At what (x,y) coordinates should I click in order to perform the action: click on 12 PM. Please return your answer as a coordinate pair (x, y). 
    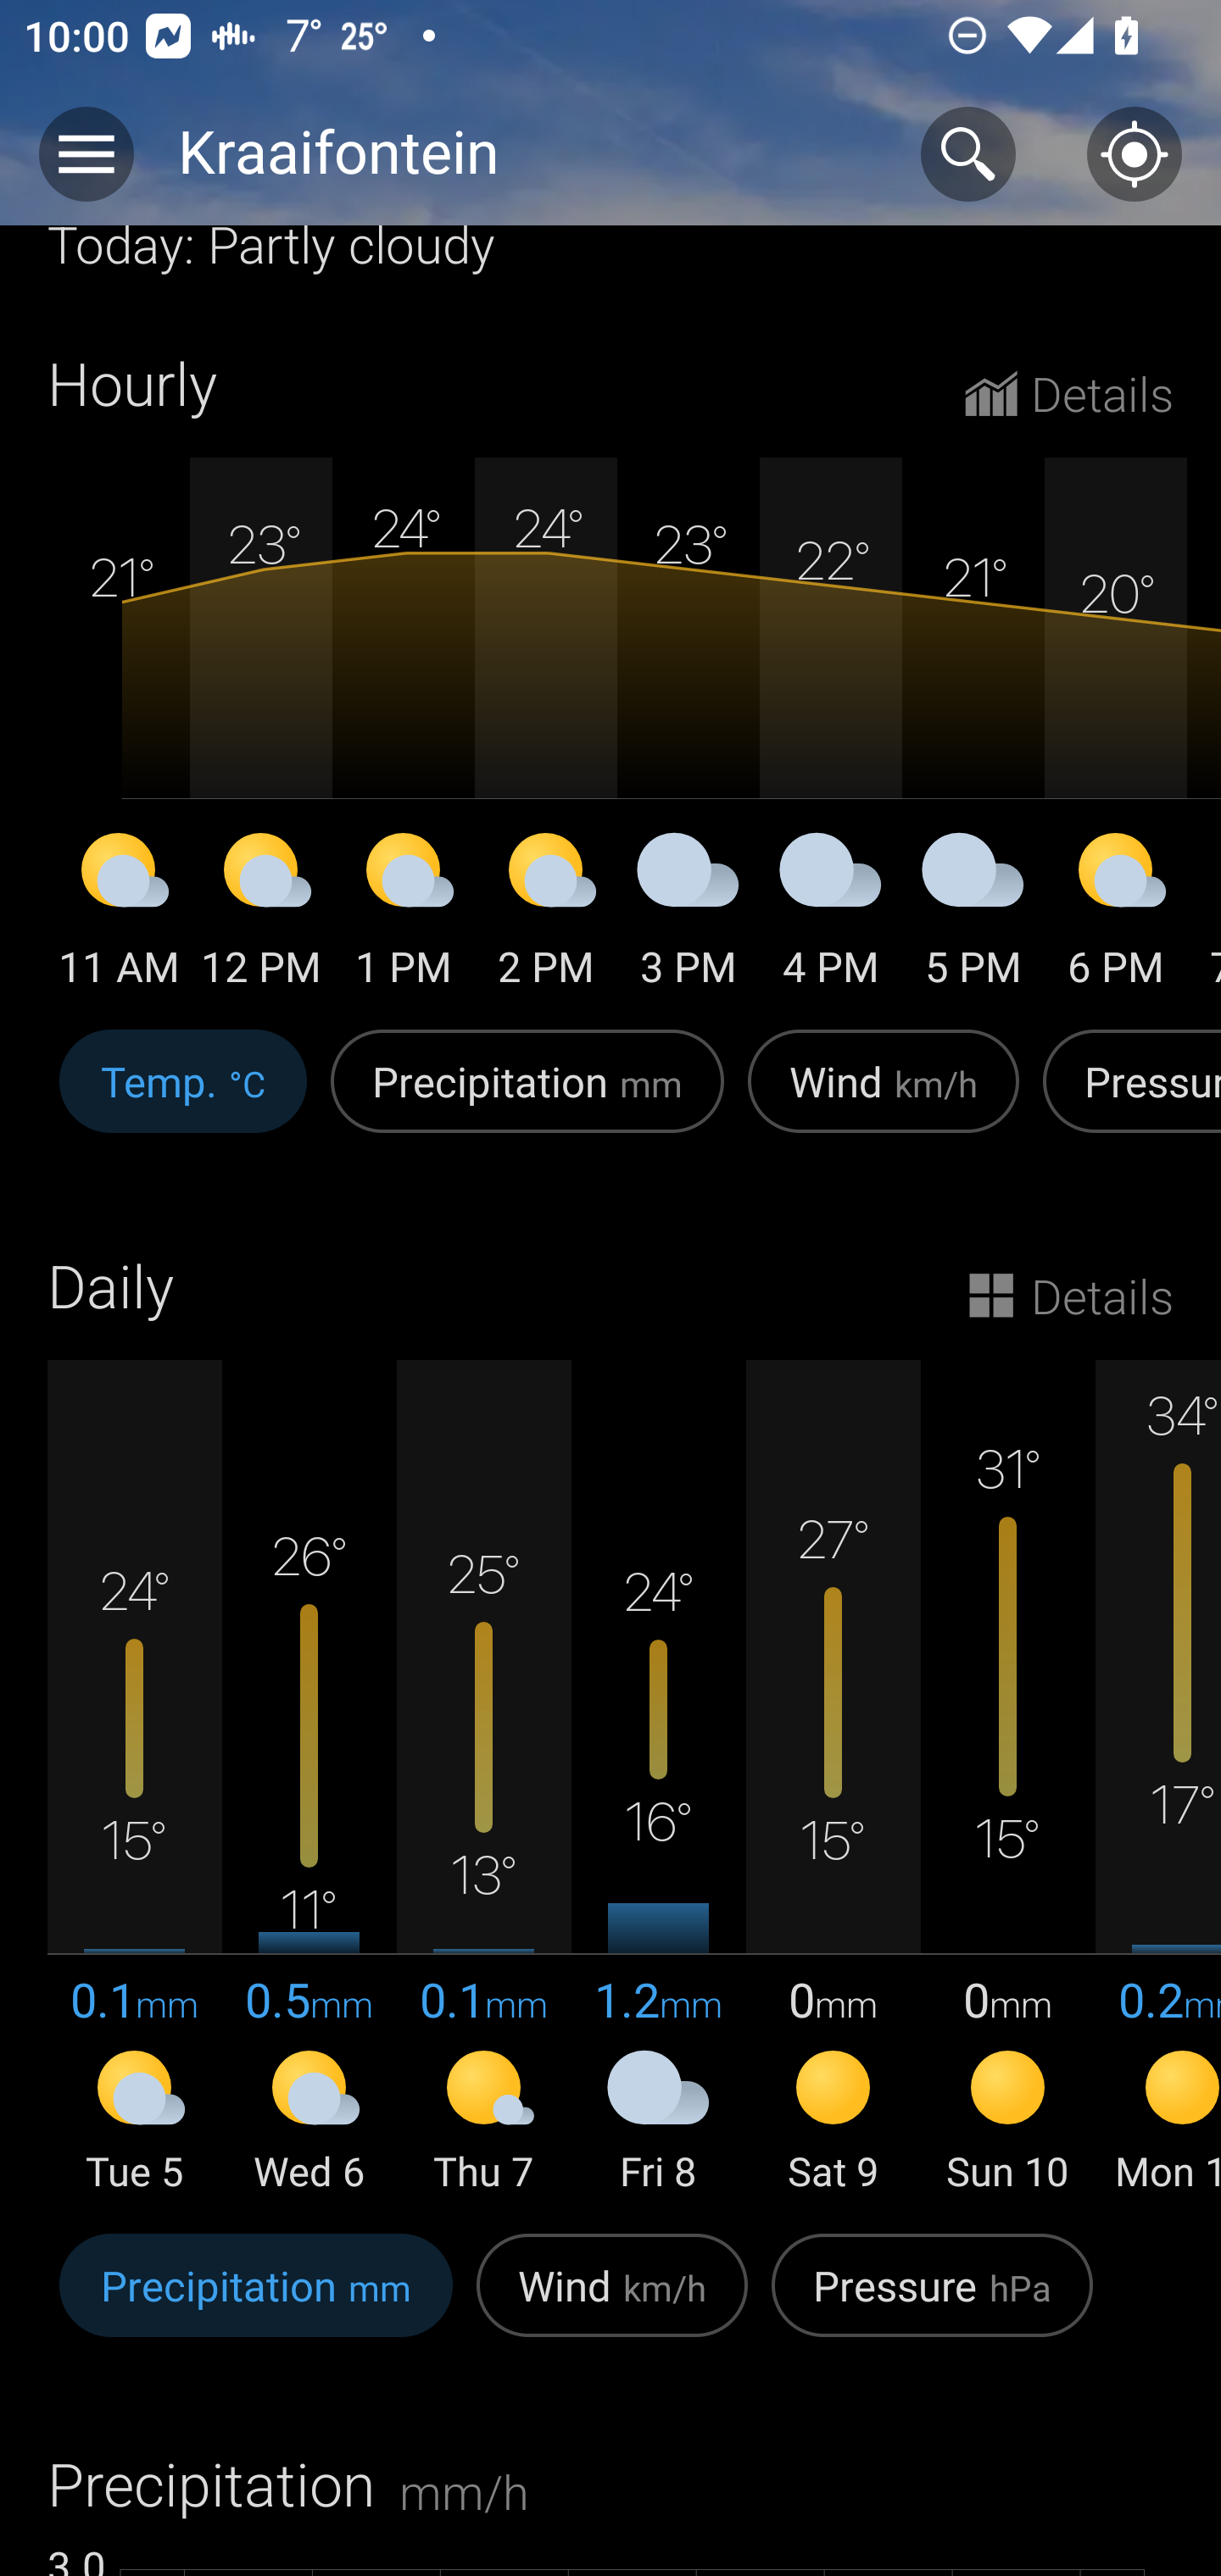
    Looking at the image, I should click on (261, 915).